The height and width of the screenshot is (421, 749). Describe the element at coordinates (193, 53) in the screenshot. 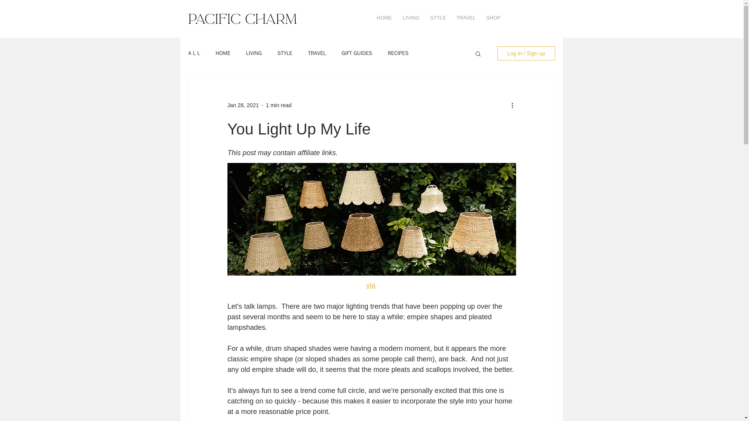

I see `A L L` at that location.